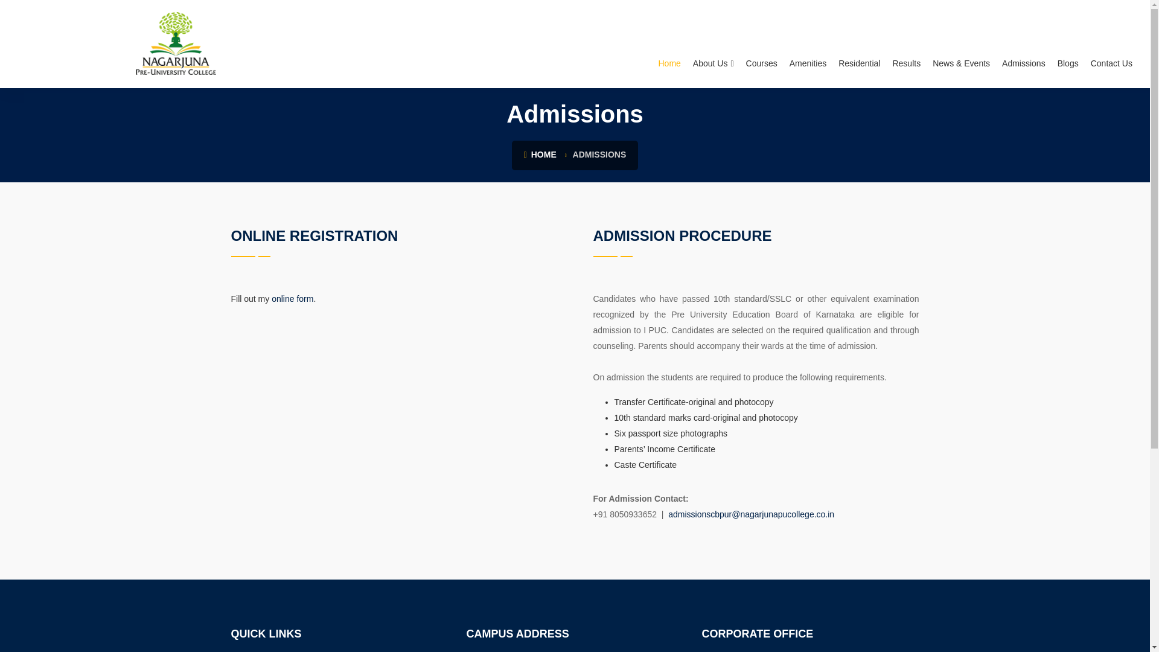 The width and height of the screenshot is (1159, 652). I want to click on Home, so click(669, 43).